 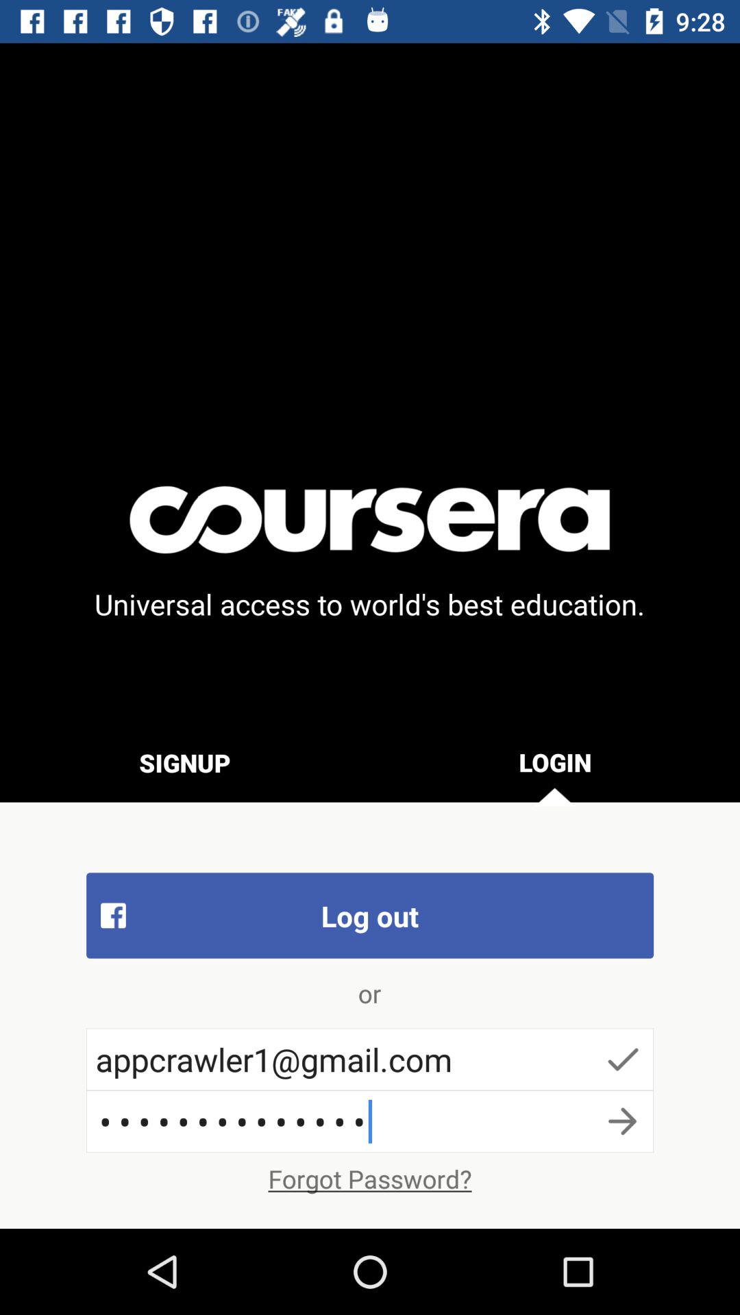 I want to click on click the item next to the login, so click(x=185, y=762).